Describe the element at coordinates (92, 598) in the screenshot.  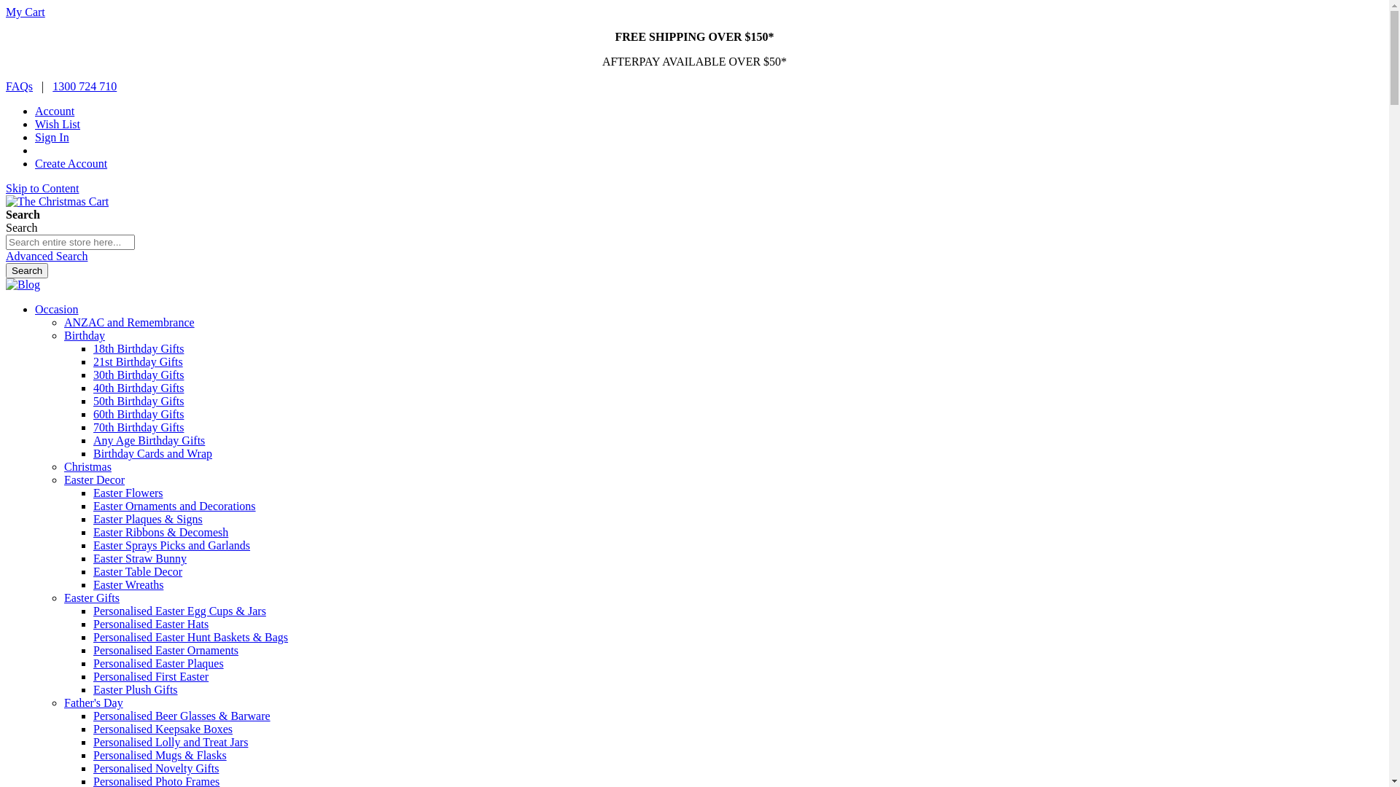
I see `Easter Gifts` at that location.